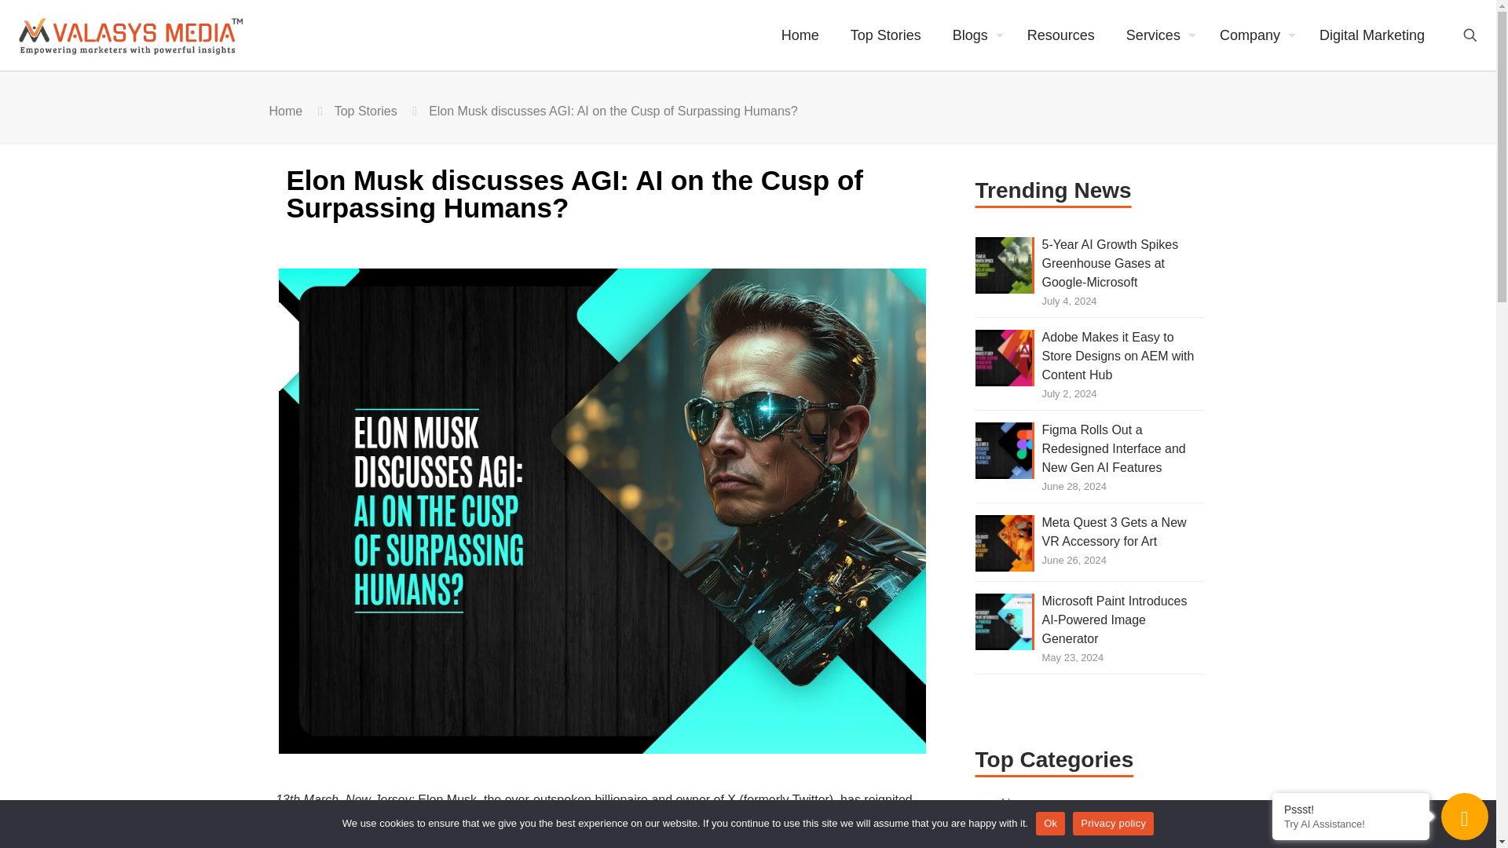  What do you see at coordinates (366, 111) in the screenshot?
I see `Top Stories` at bounding box center [366, 111].